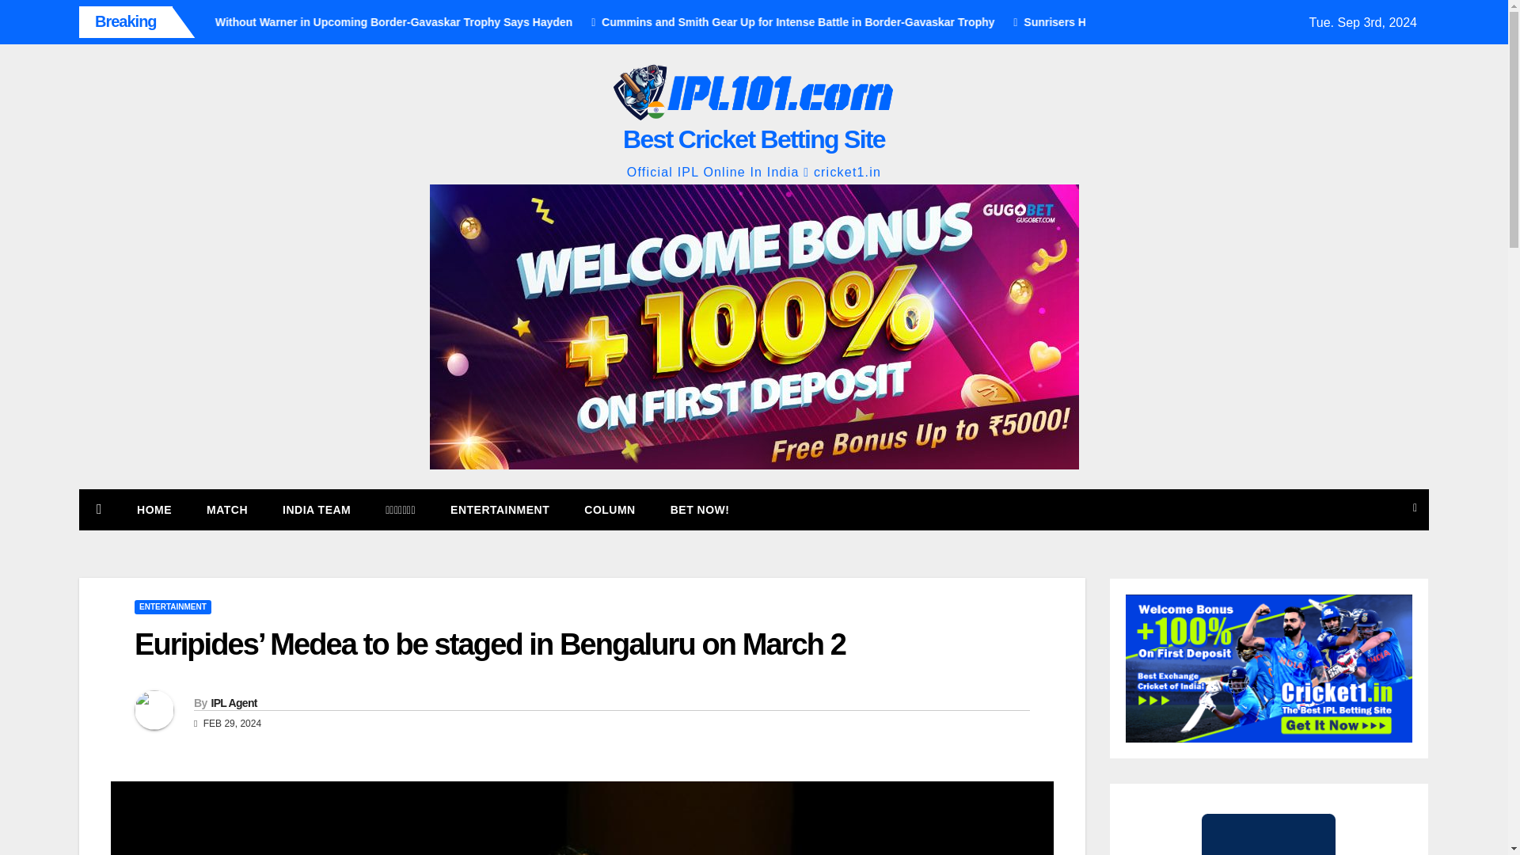  Describe the element at coordinates (226, 509) in the screenshot. I see `MATCH` at that location.